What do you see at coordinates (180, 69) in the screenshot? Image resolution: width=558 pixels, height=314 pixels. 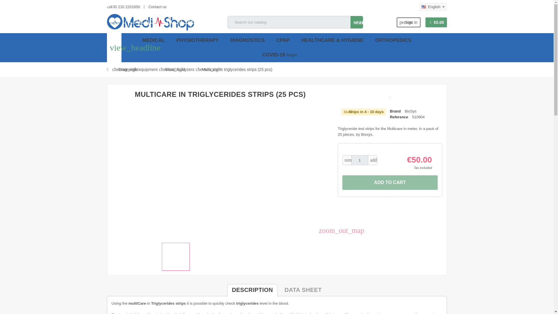 I see `Blood Analyzers` at bounding box center [180, 69].